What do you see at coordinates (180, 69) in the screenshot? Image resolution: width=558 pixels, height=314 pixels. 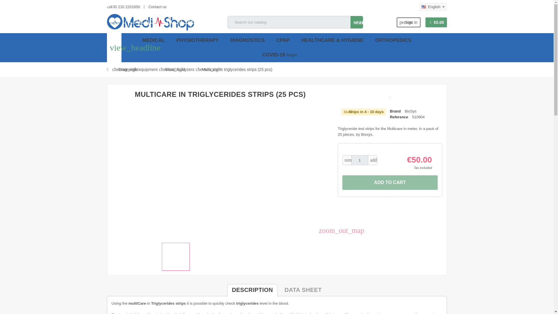 I see `Blood Analyzers` at bounding box center [180, 69].